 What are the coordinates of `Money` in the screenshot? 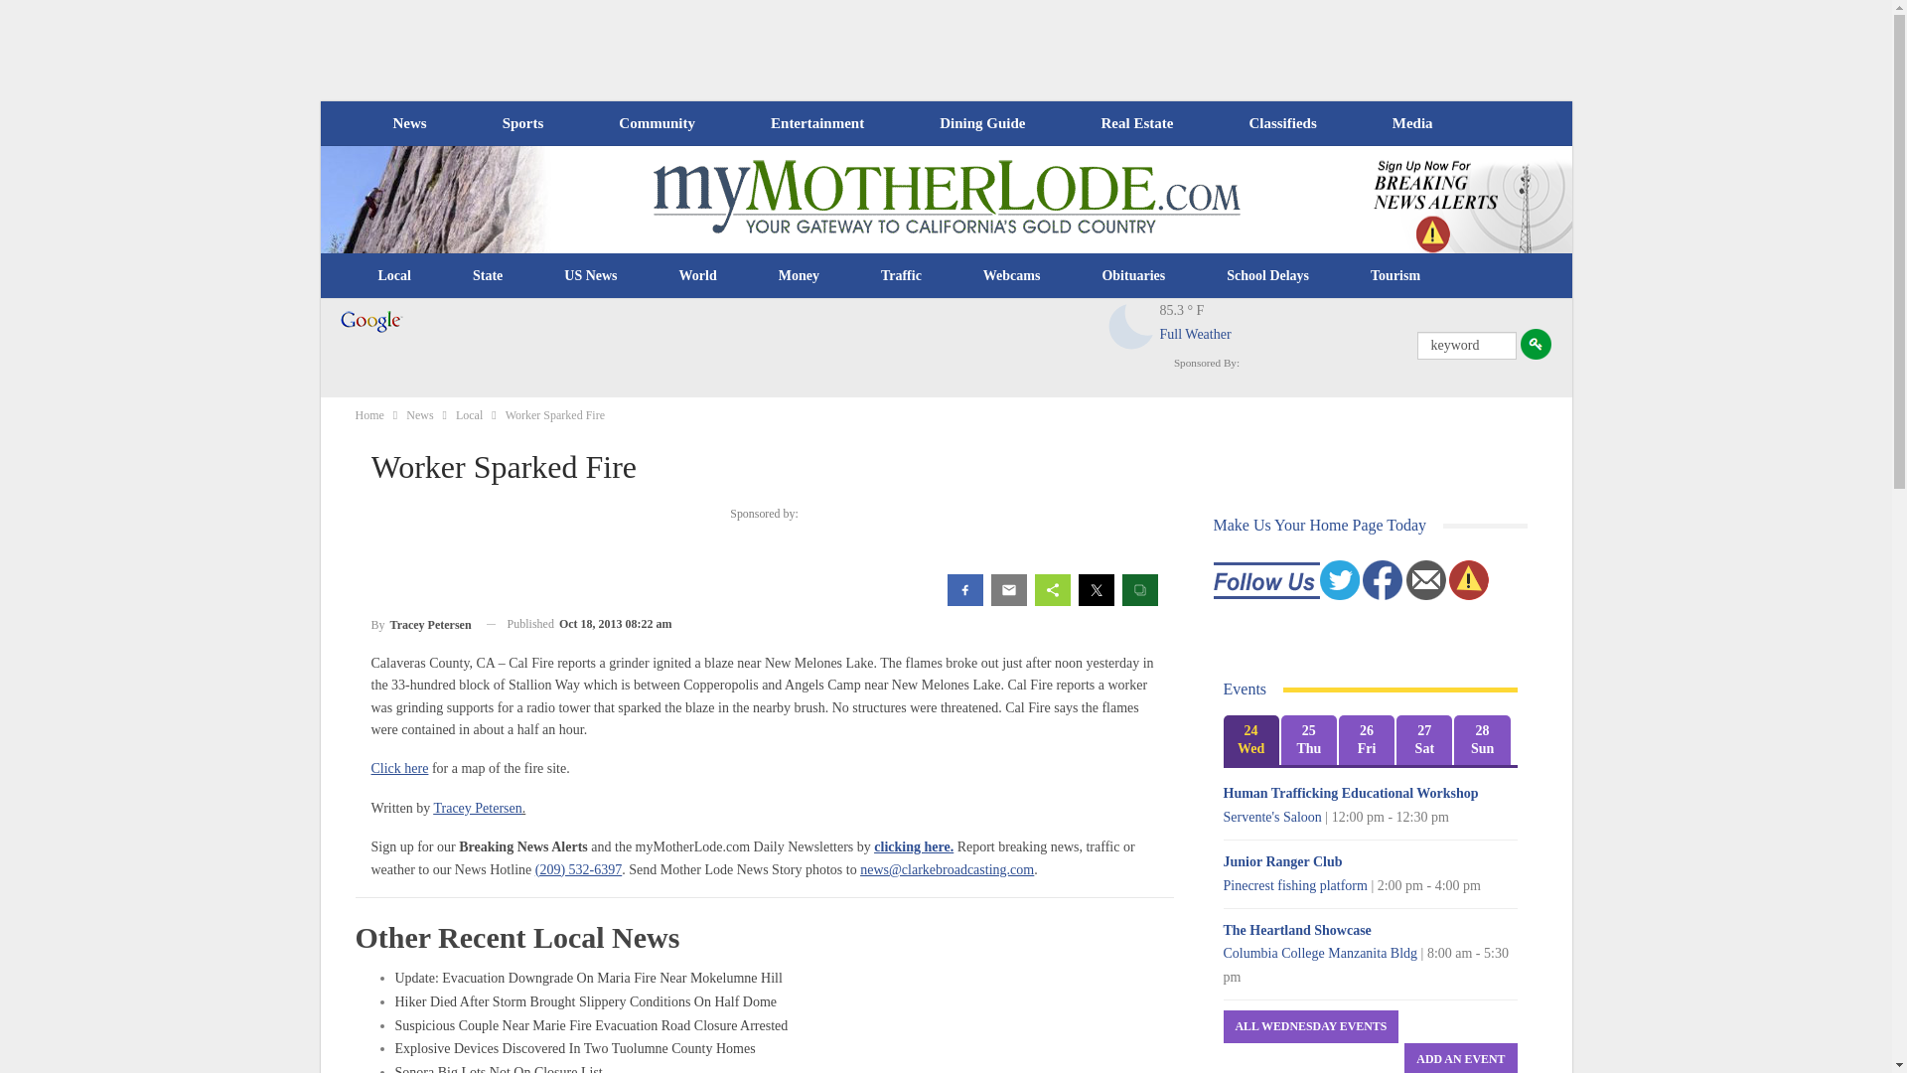 It's located at (799, 276).